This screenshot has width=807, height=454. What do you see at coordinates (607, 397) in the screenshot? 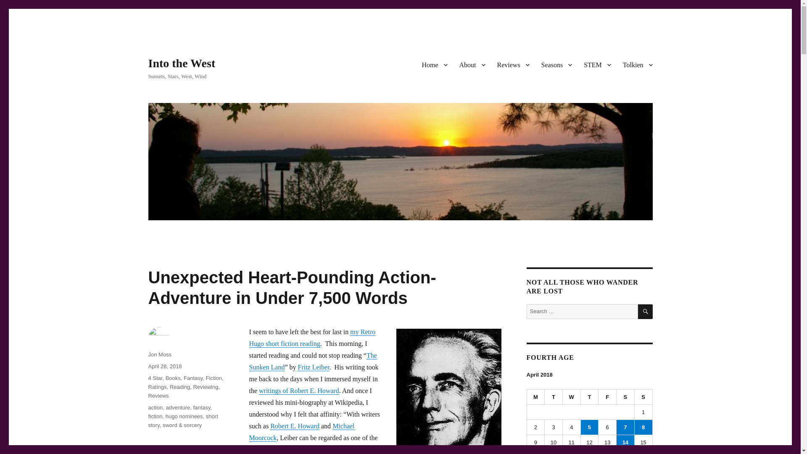
I see `Friday` at bounding box center [607, 397].